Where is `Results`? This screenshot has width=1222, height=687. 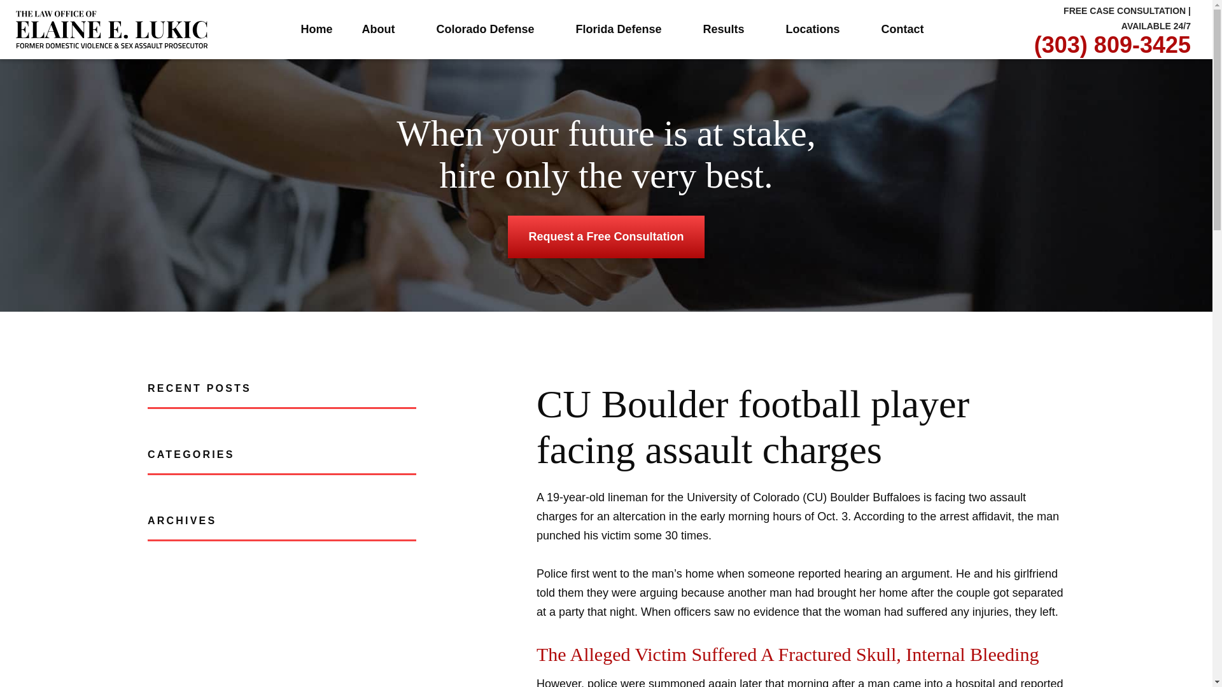 Results is located at coordinates (729, 29).